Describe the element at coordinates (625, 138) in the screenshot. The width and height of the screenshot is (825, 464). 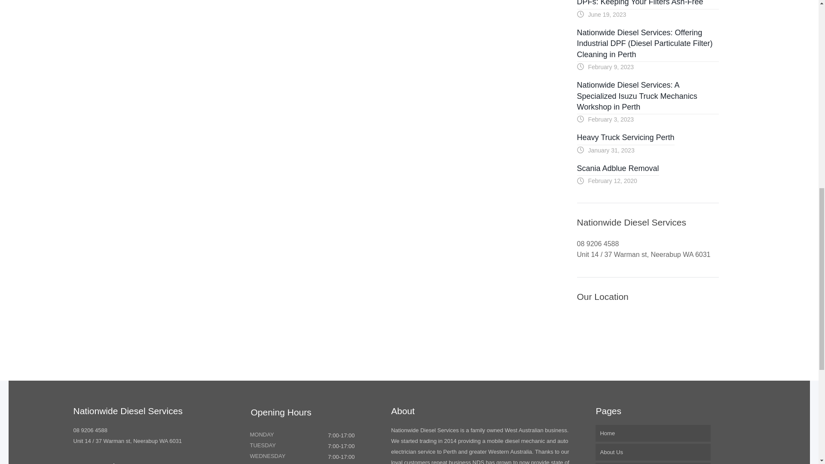
I see `Heavy Truck Servicing Perth` at that location.